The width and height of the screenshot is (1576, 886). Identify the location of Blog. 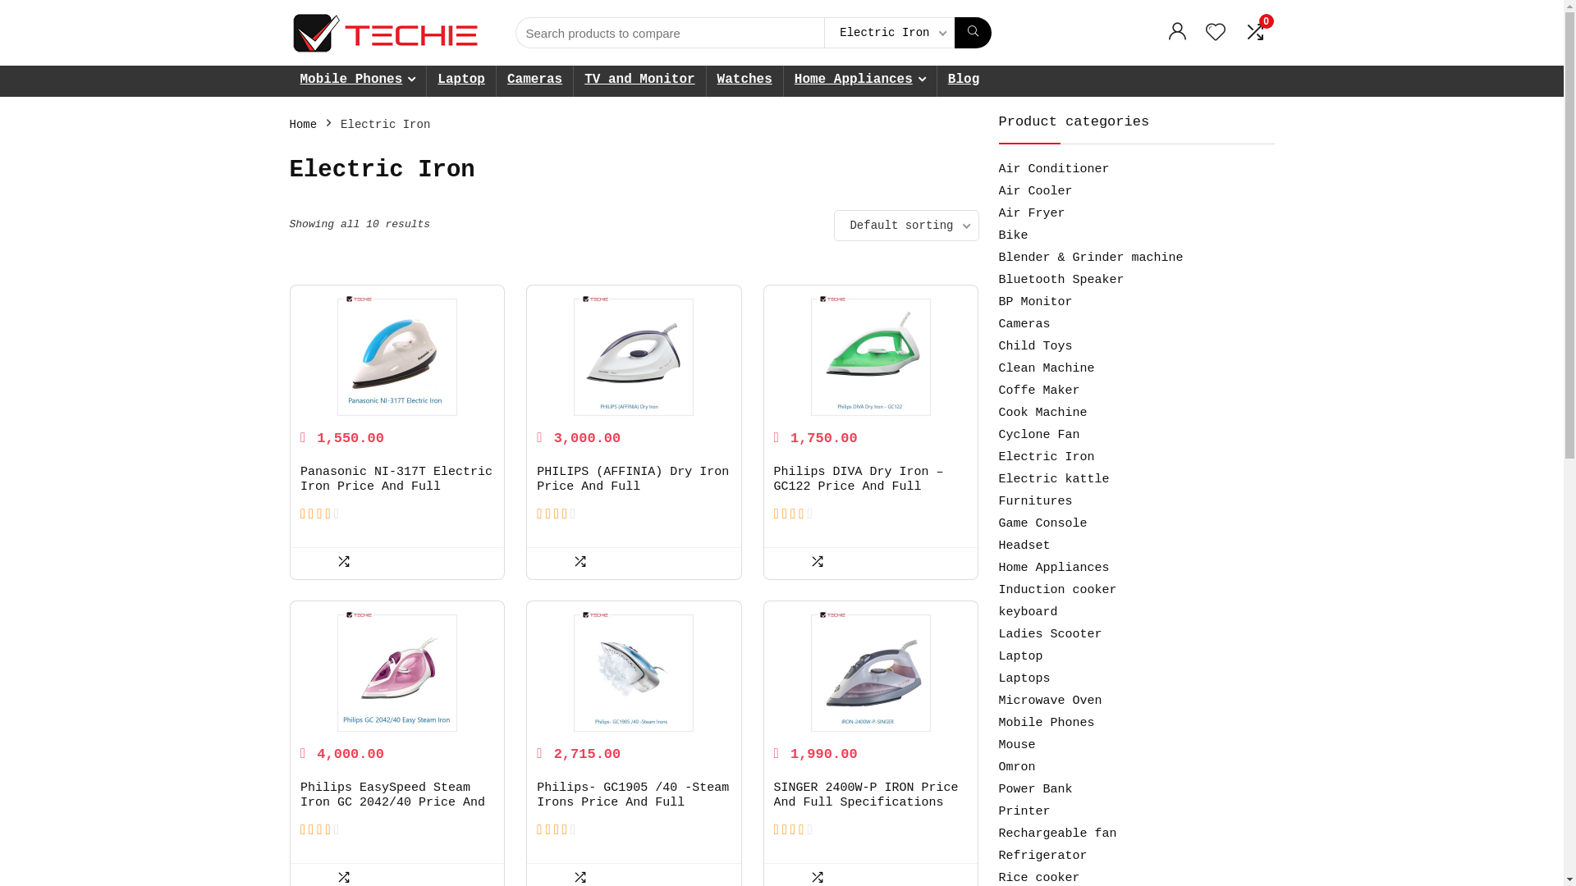
(964, 81).